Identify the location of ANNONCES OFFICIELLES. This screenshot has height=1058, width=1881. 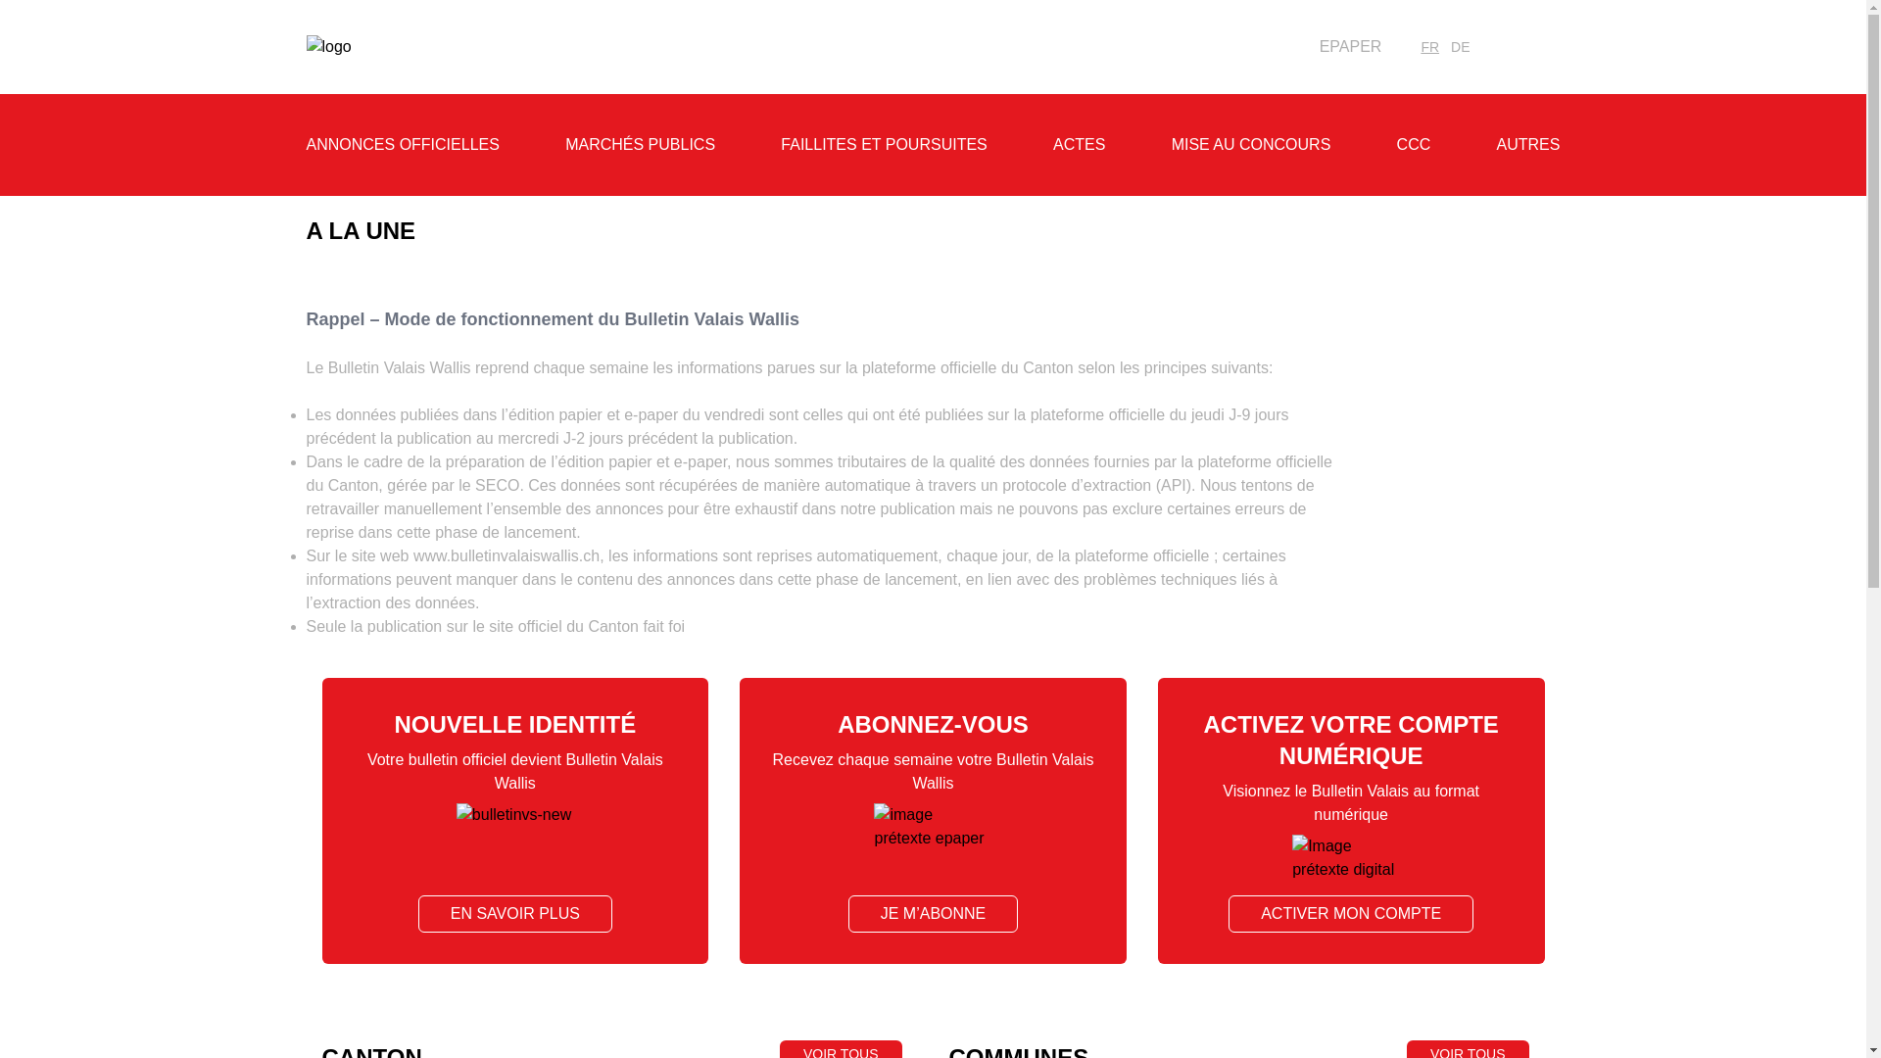
(402, 144).